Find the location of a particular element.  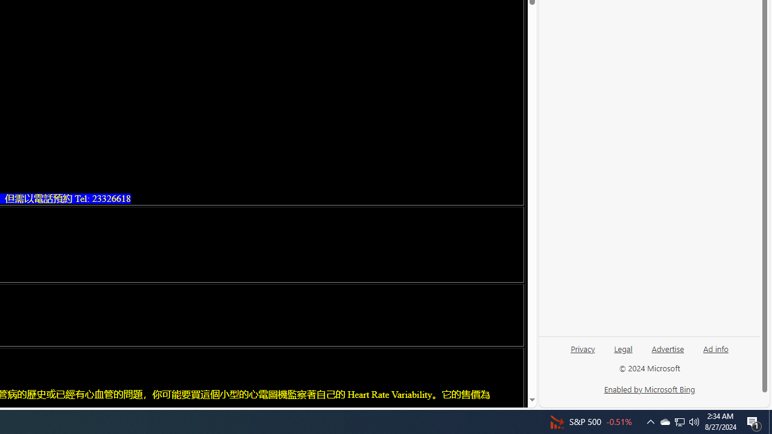

Advertise is located at coordinates (668, 348).